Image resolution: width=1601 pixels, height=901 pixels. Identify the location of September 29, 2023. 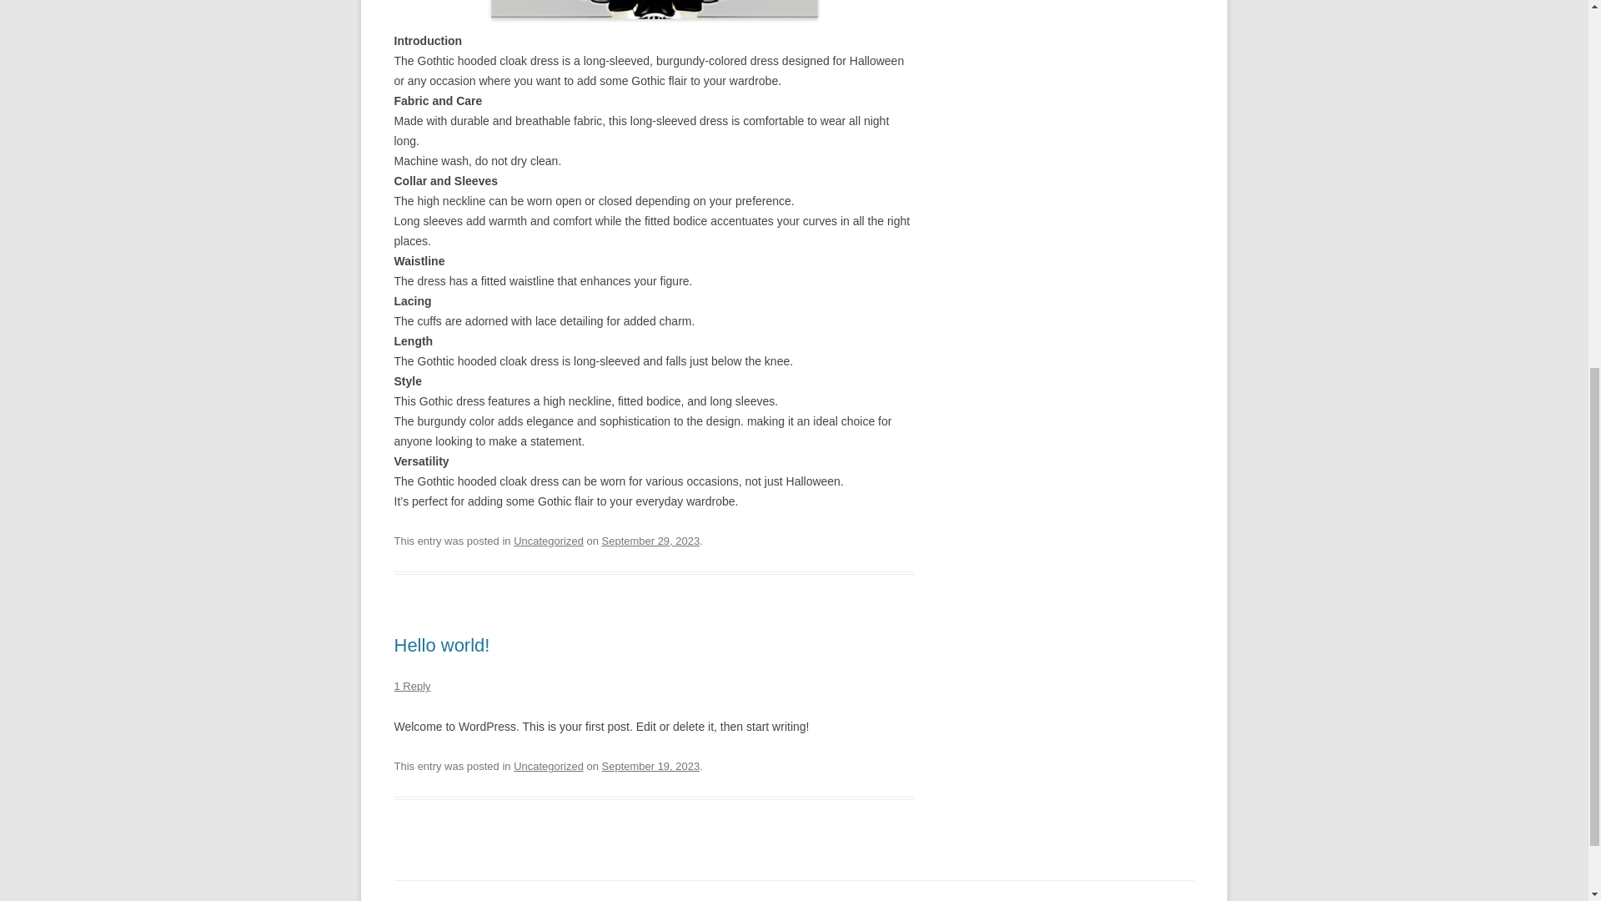
(650, 541).